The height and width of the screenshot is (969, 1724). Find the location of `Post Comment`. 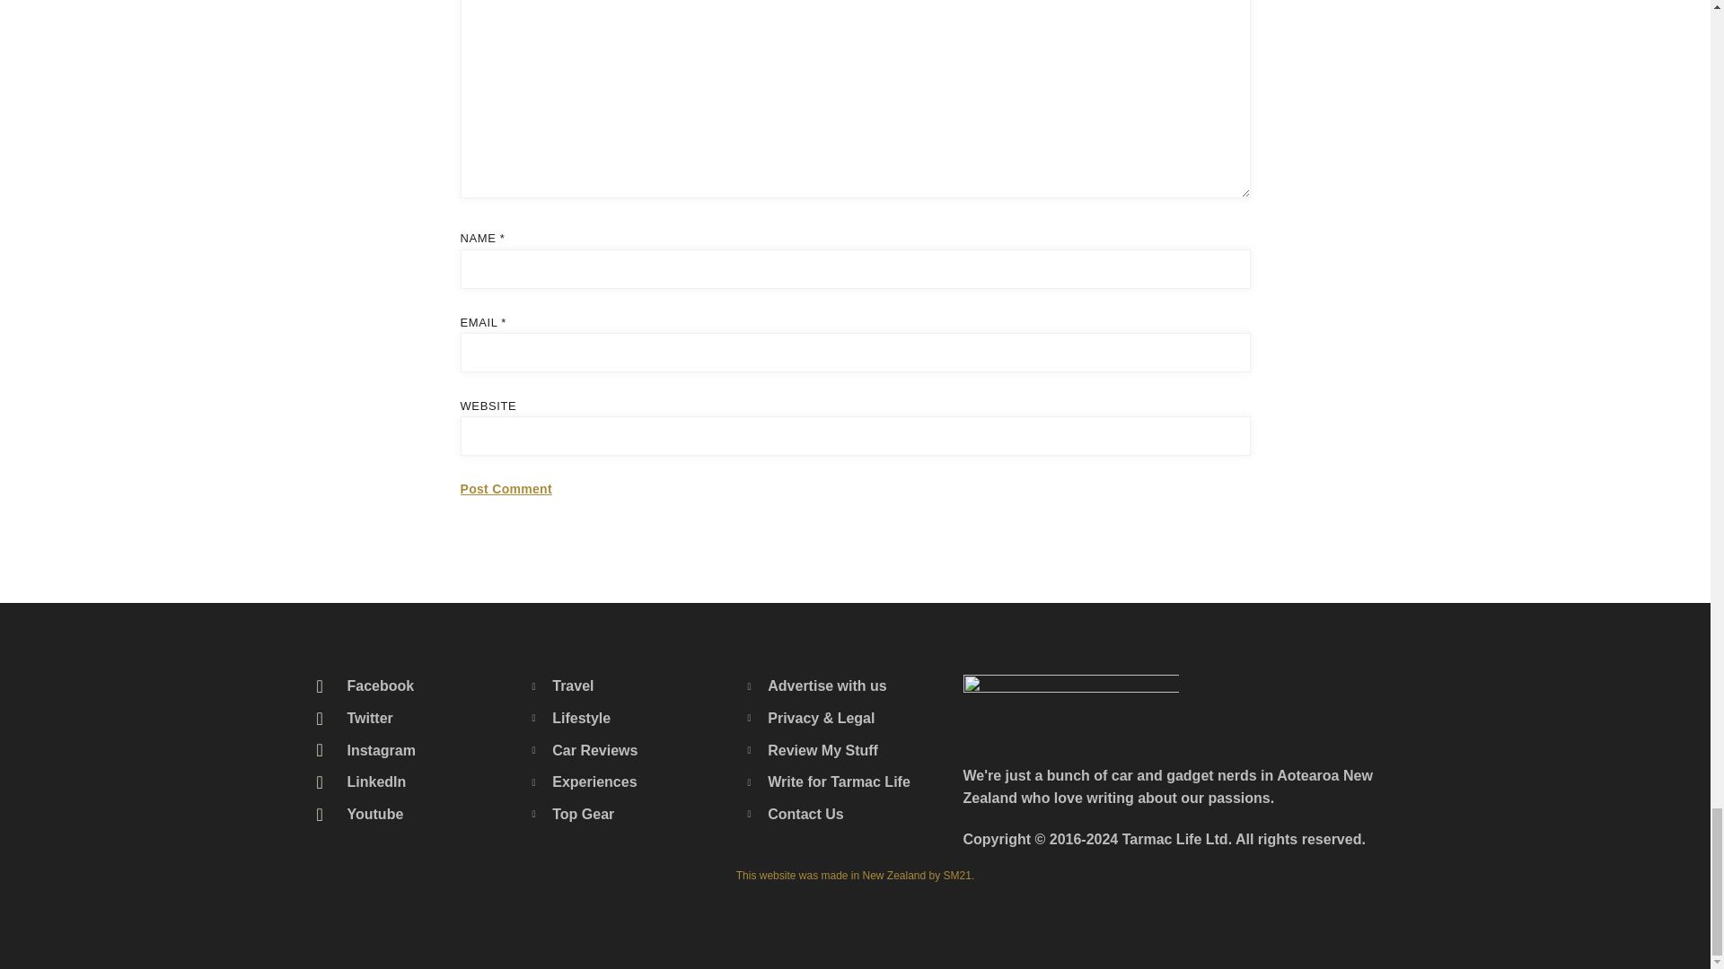

Post Comment is located at coordinates (506, 490).